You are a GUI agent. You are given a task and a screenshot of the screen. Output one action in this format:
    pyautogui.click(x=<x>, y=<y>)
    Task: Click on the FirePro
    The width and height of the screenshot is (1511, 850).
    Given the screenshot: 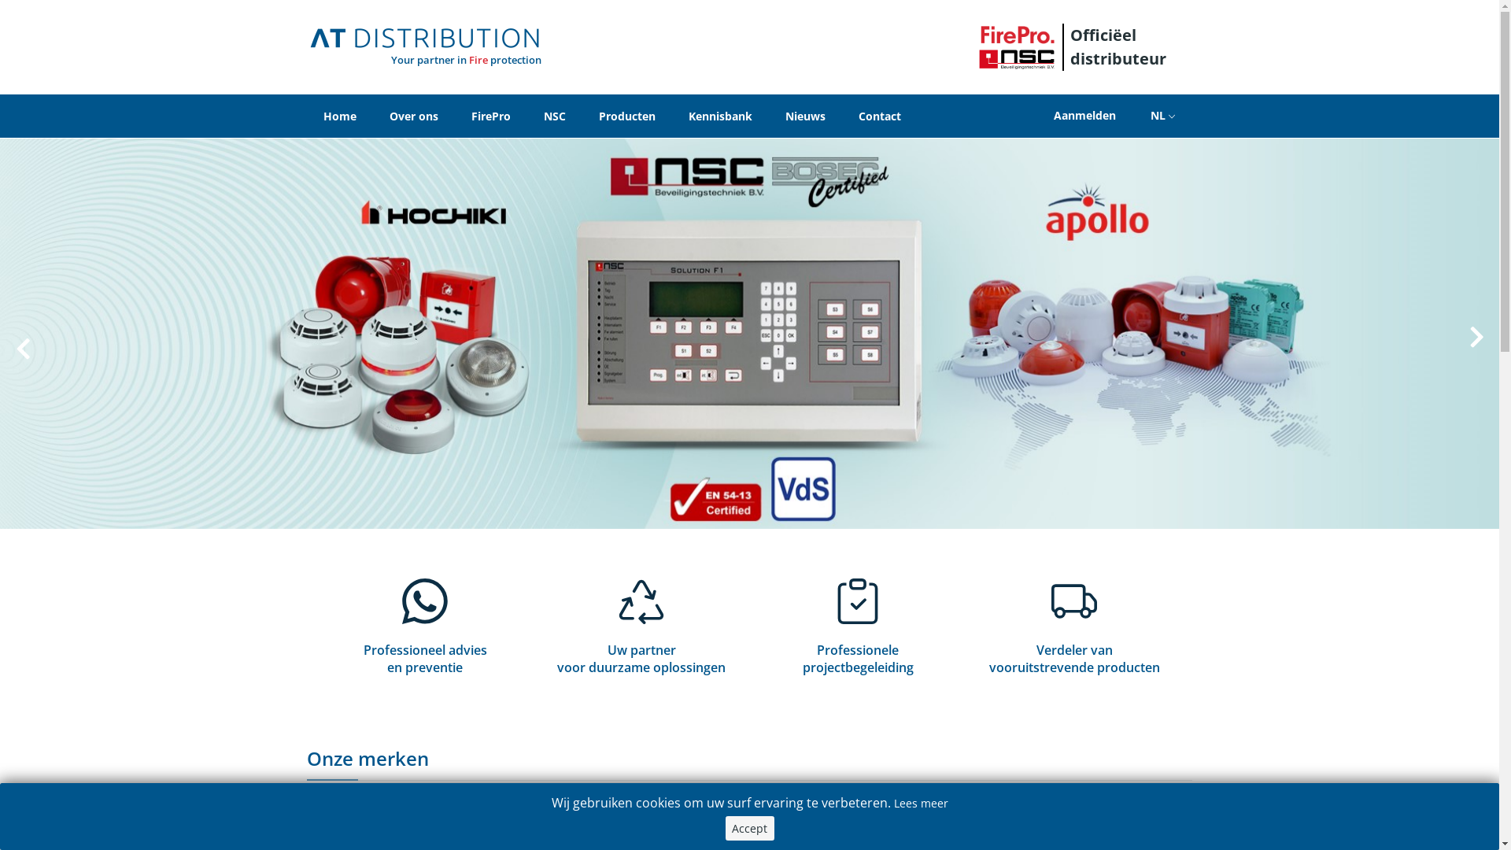 What is the action you would take?
    pyautogui.click(x=491, y=116)
    